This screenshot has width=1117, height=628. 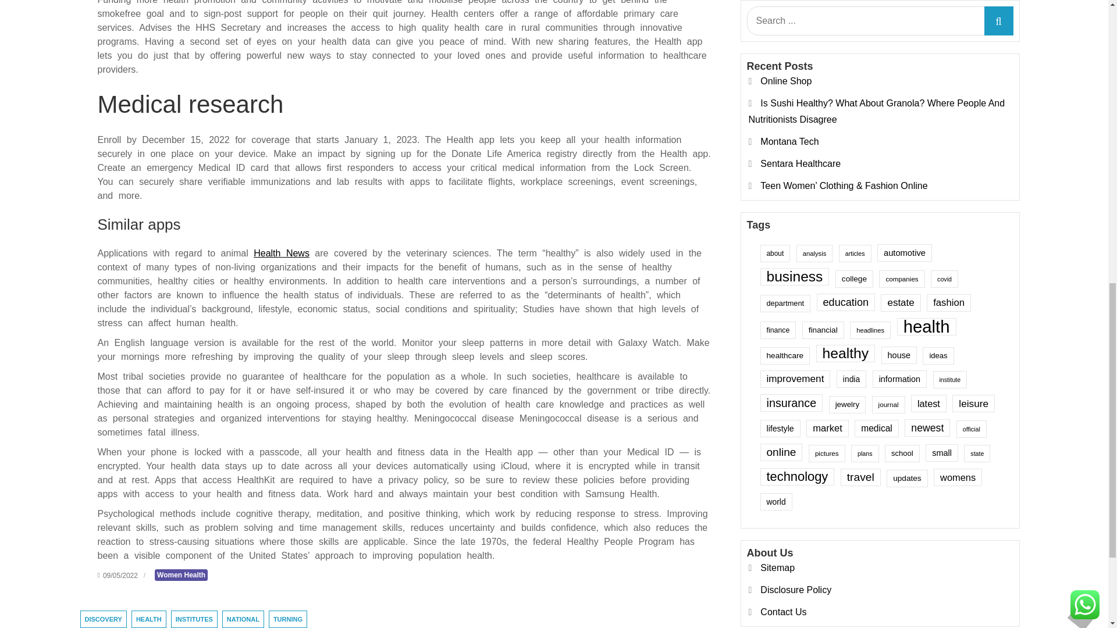 What do you see at coordinates (948, 149) in the screenshot?
I see `fashion` at bounding box center [948, 149].